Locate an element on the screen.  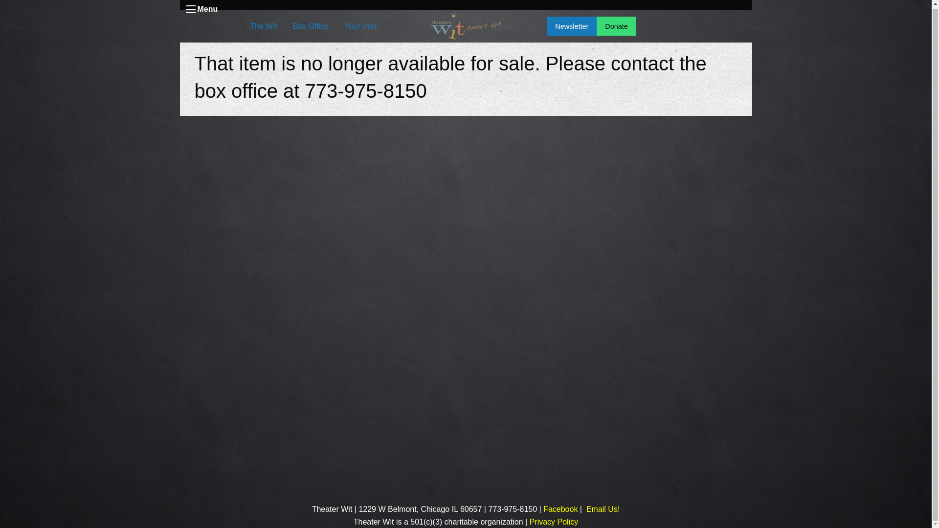
Facebook is located at coordinates (560, 508).